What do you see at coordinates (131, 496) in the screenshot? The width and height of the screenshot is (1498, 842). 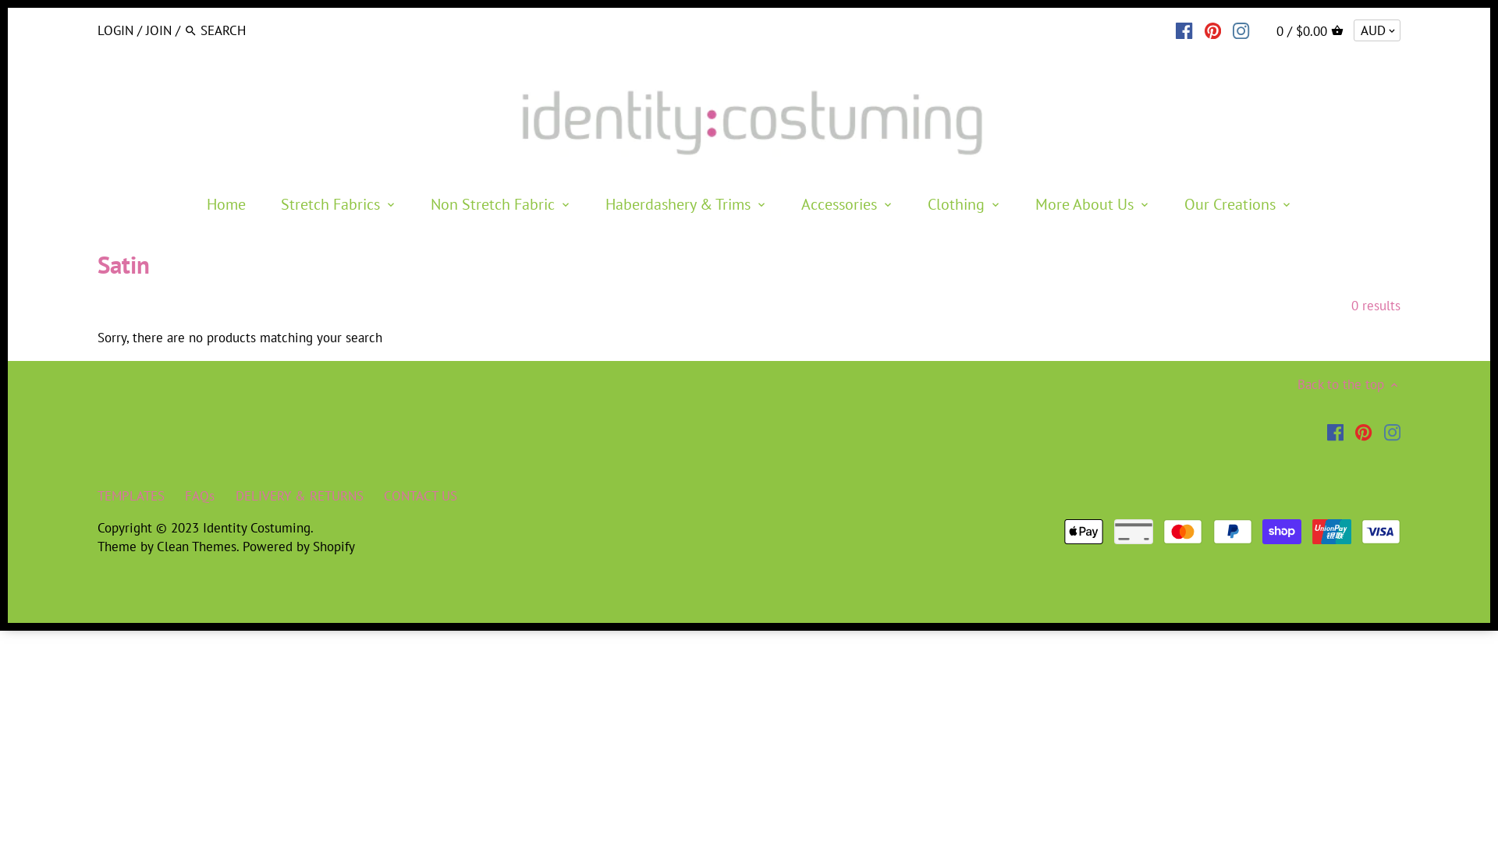 I see `TEMPLATES` at bounding box center [131, 496].